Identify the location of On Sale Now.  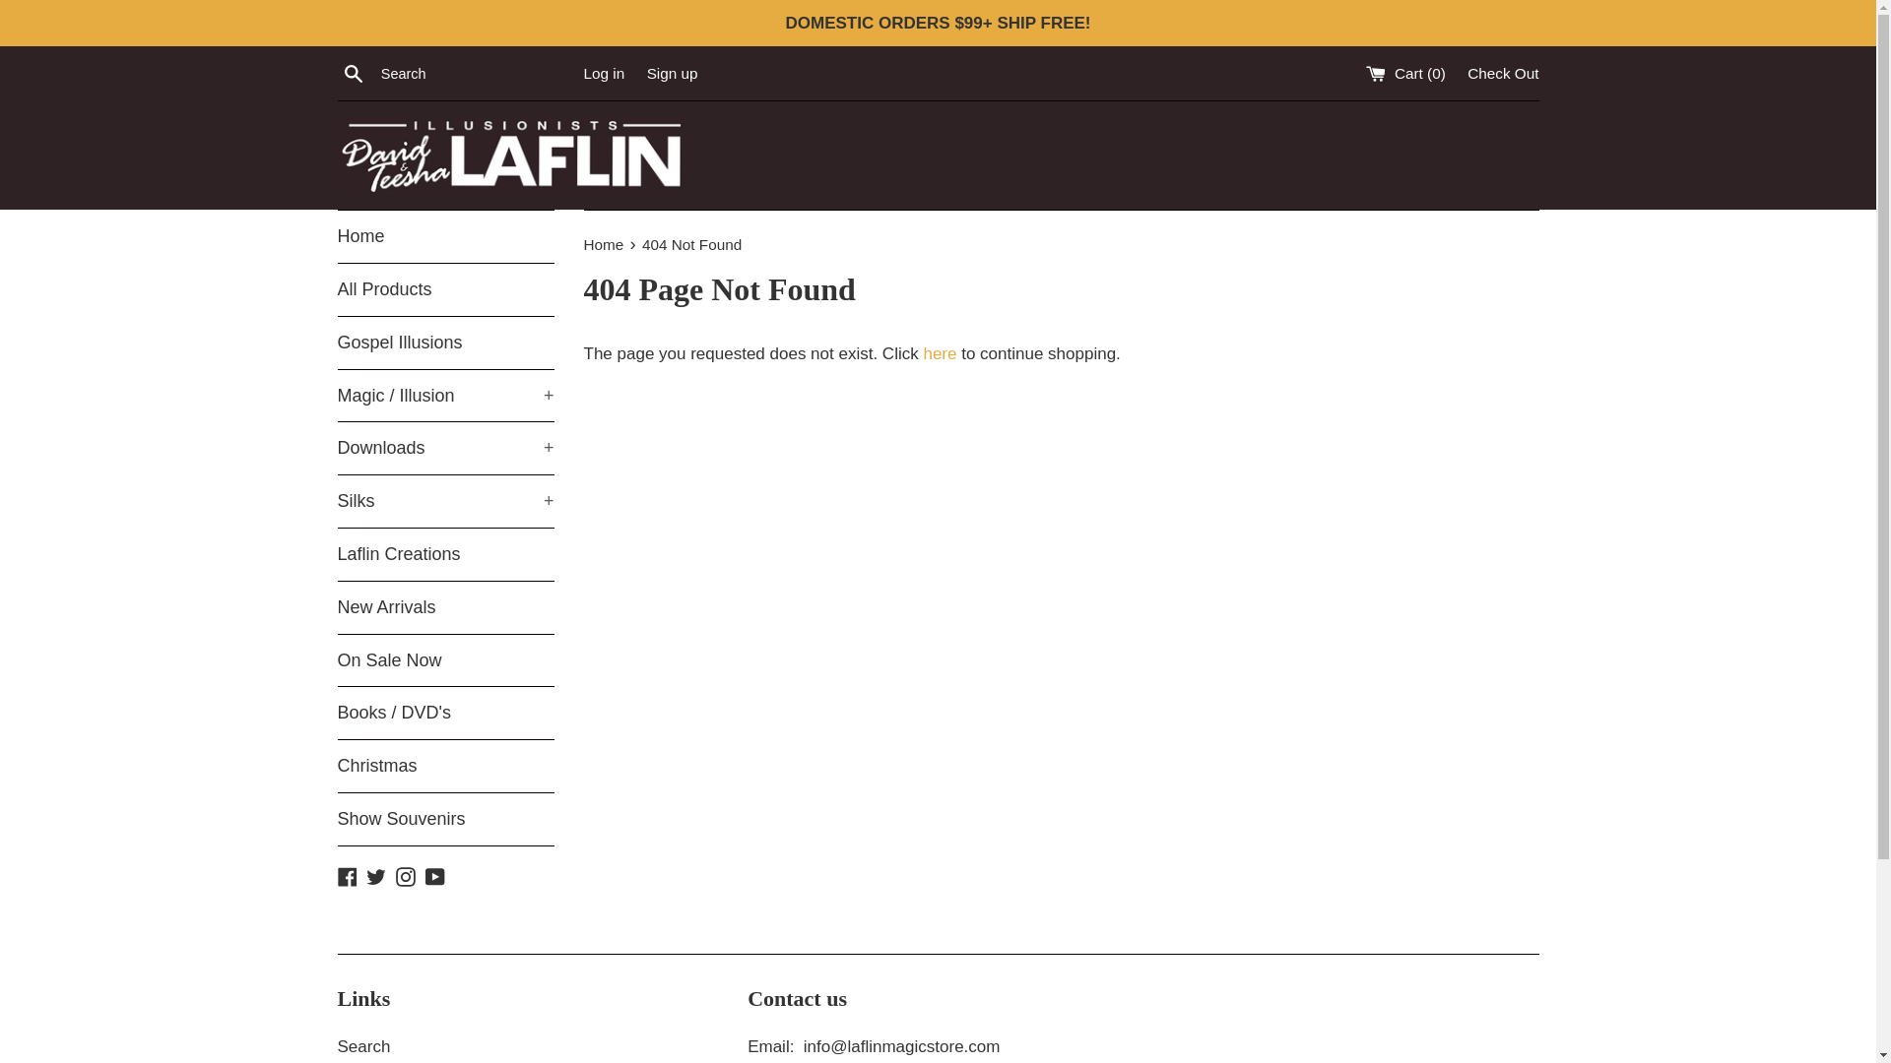
(445, 659).